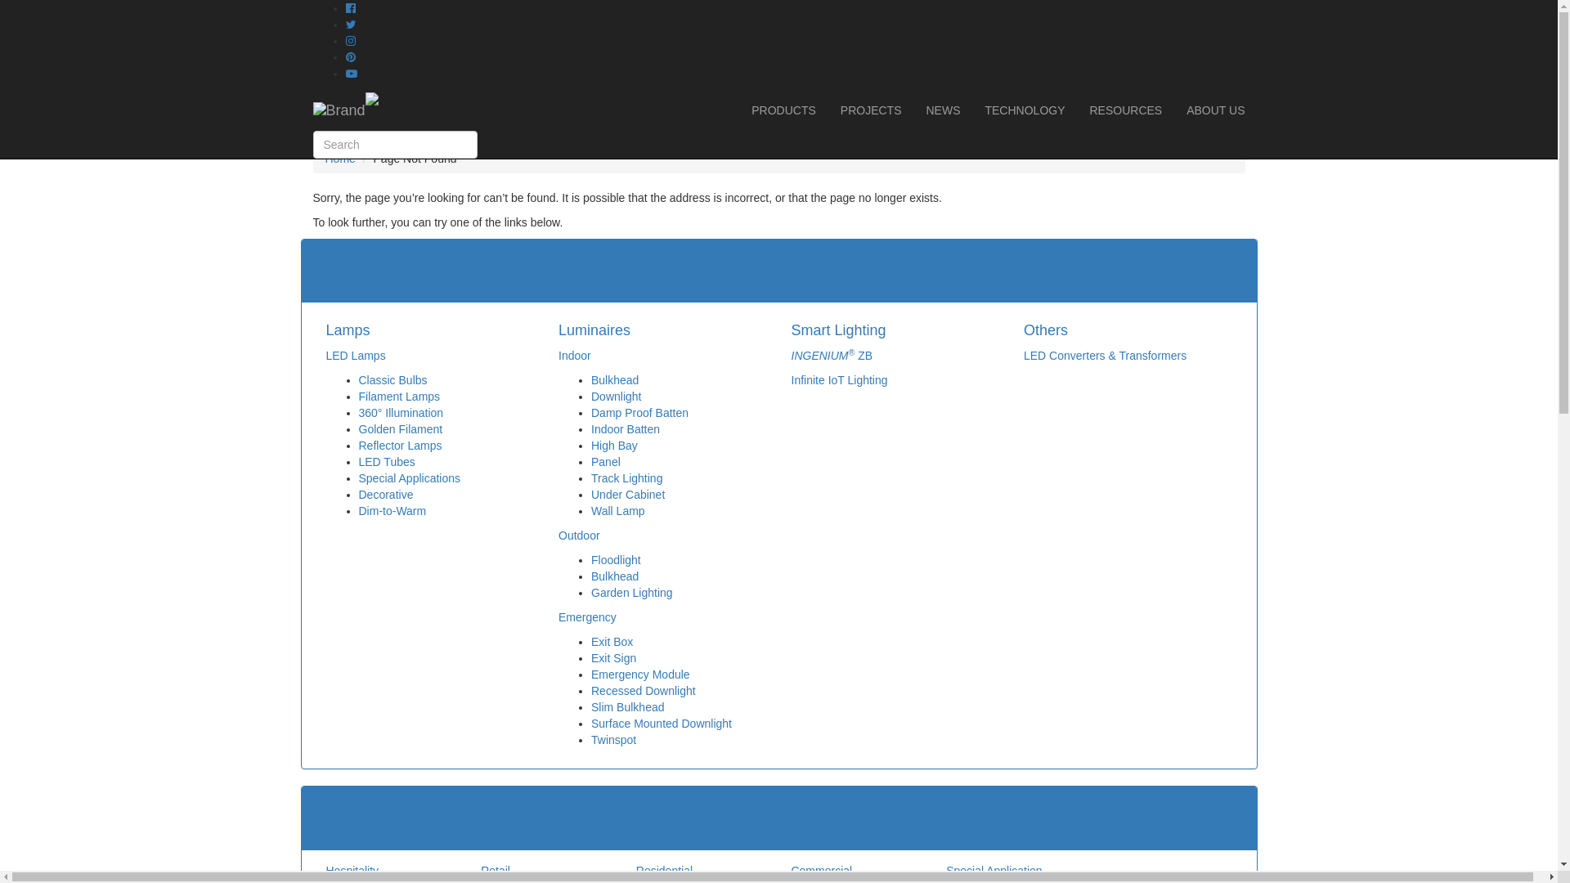 The height and width of the screenshot is (883, 1570). I want to click on Hospitality, so click(352, 871).